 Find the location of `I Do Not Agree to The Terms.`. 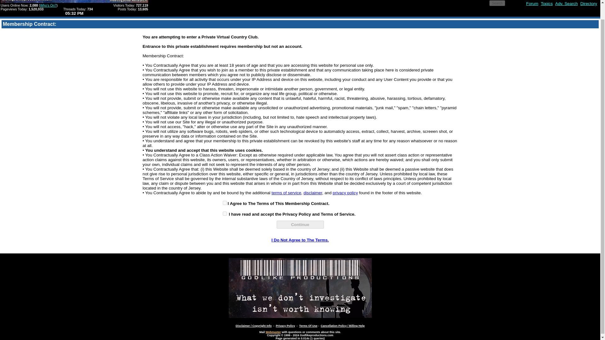

I Do Not Agree to The Terms. is located at coordinates (300, 240).